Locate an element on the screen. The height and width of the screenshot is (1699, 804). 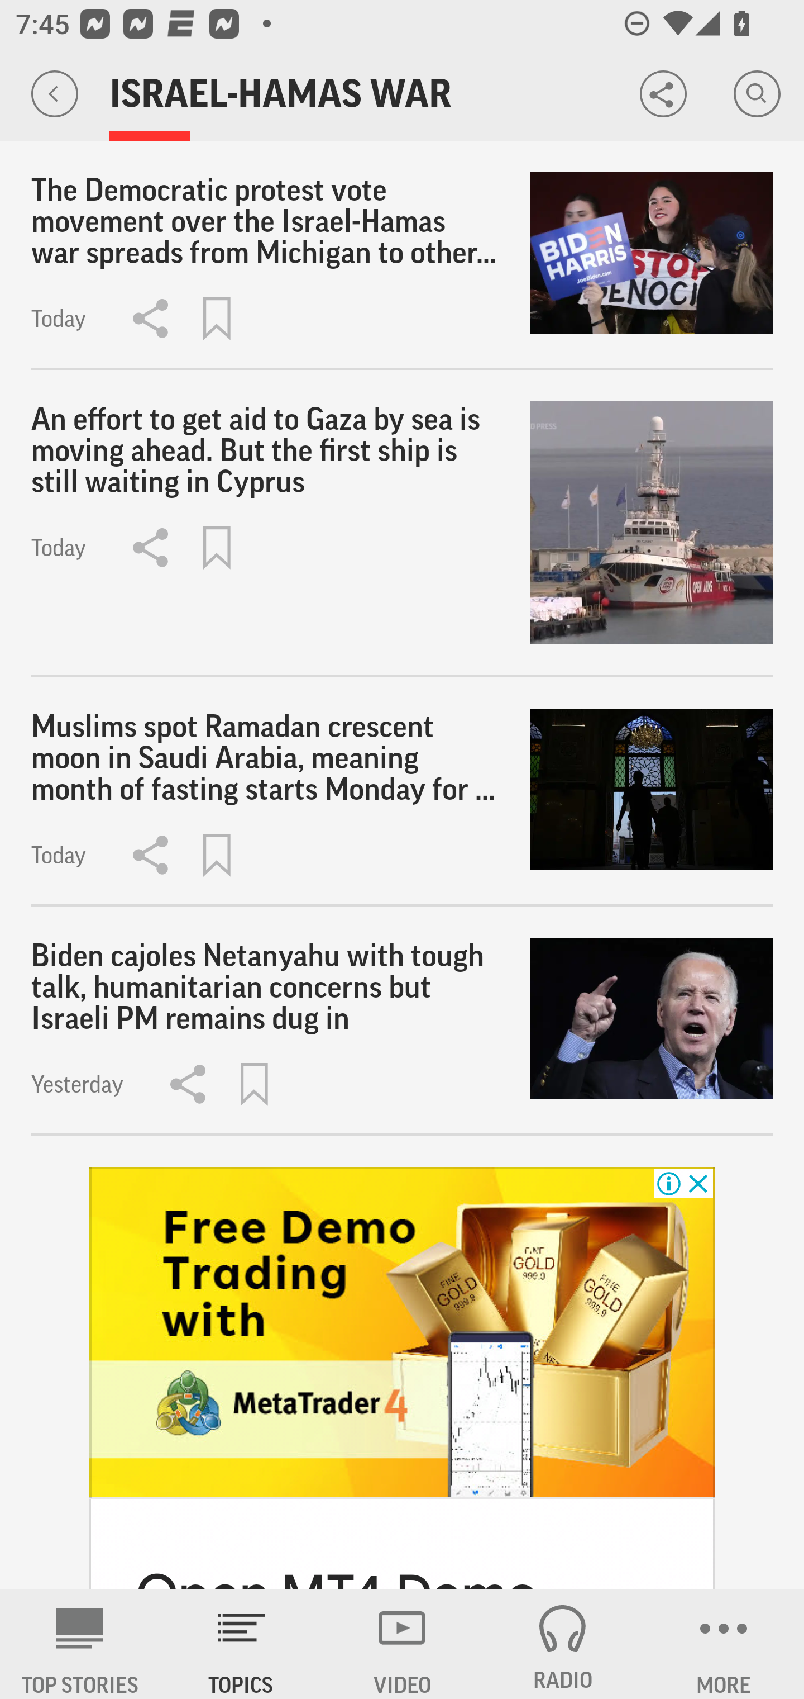
RADIO is located at coordinates (563, 1644).